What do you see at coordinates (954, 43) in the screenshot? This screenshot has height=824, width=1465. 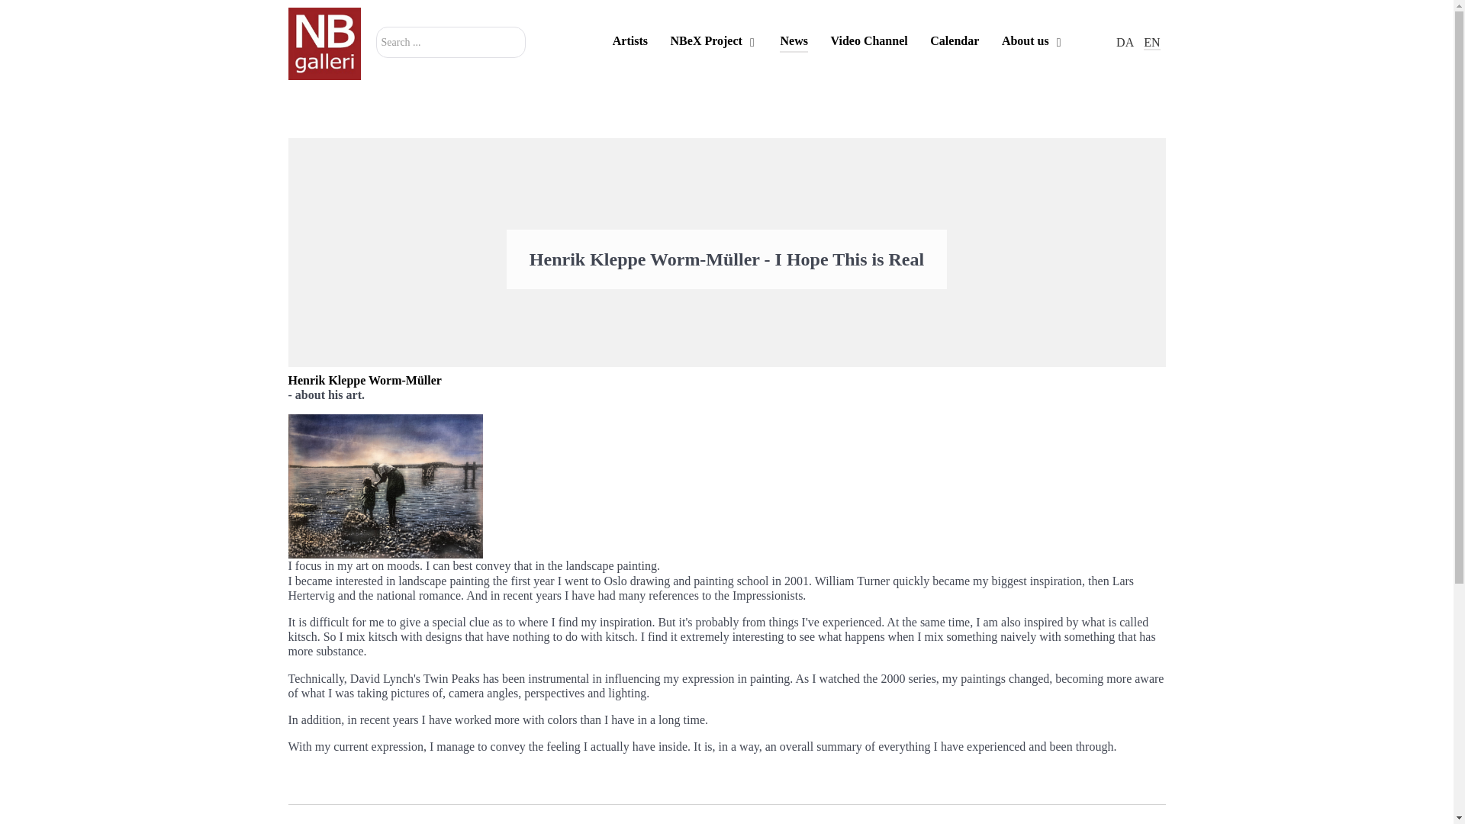 I see `Calendar` at bounding box center [954, 43].